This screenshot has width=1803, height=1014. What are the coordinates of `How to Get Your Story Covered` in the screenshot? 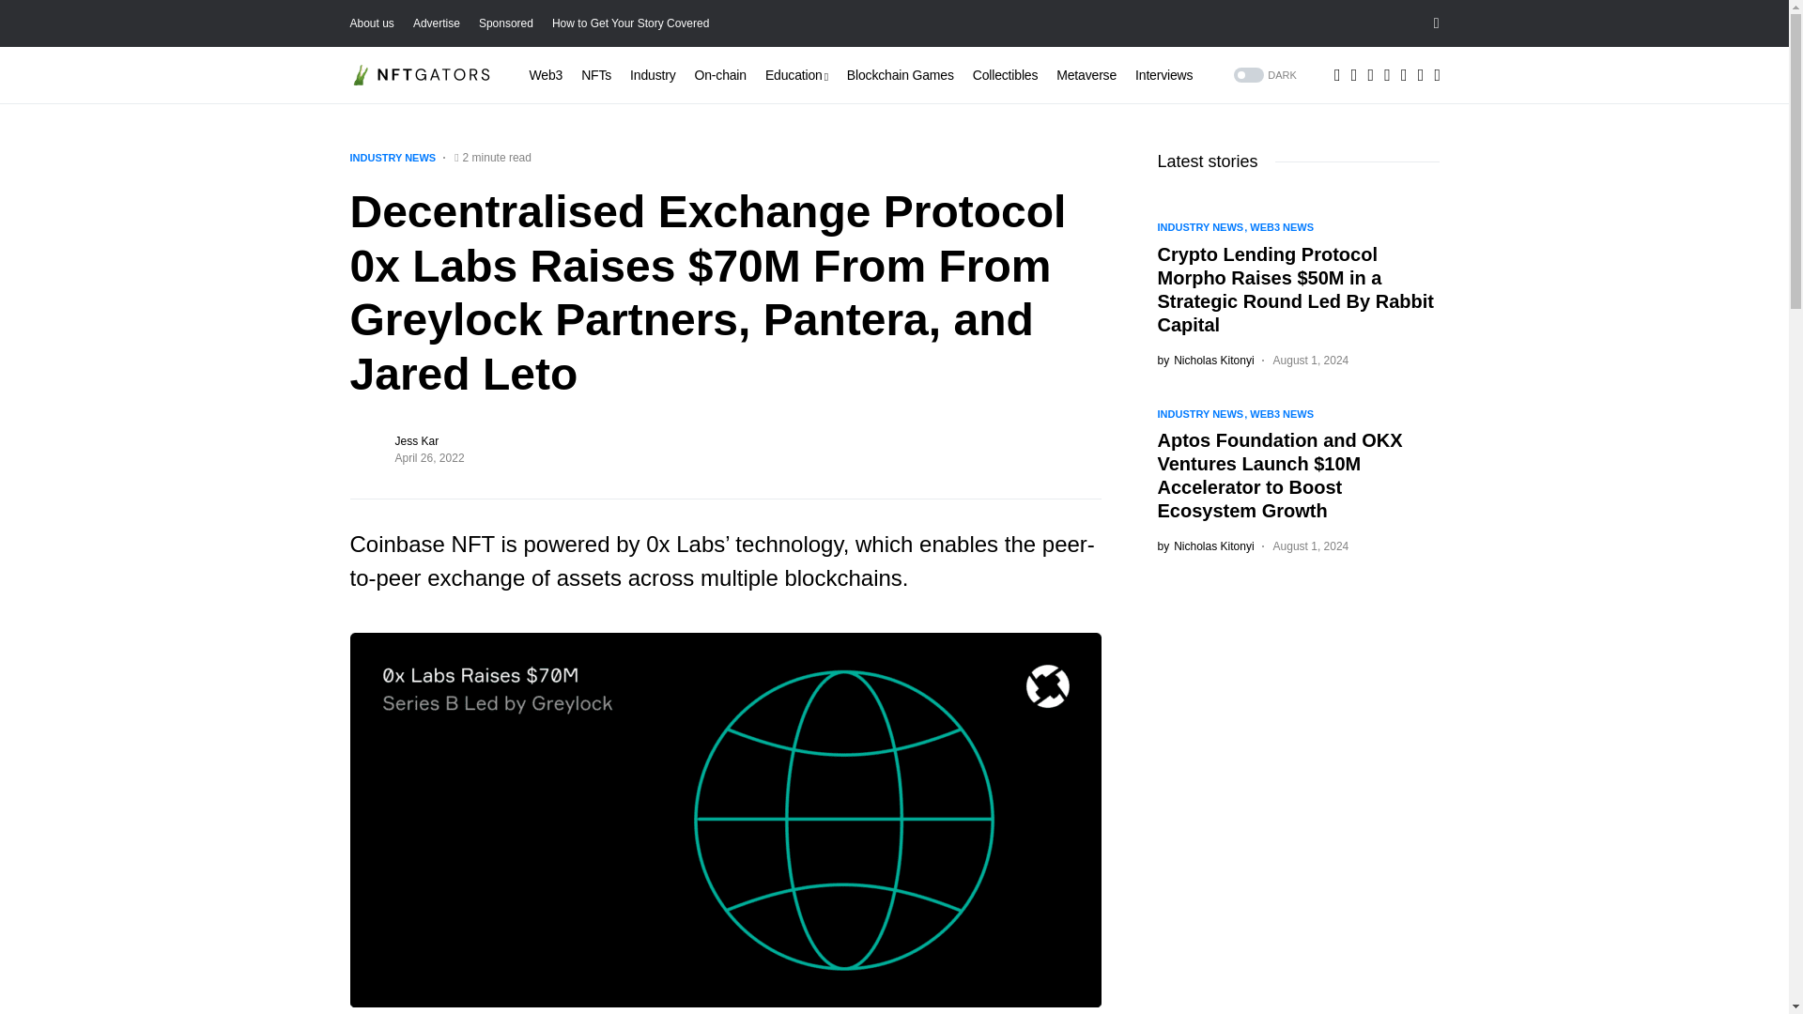 It's located at (629, 23).